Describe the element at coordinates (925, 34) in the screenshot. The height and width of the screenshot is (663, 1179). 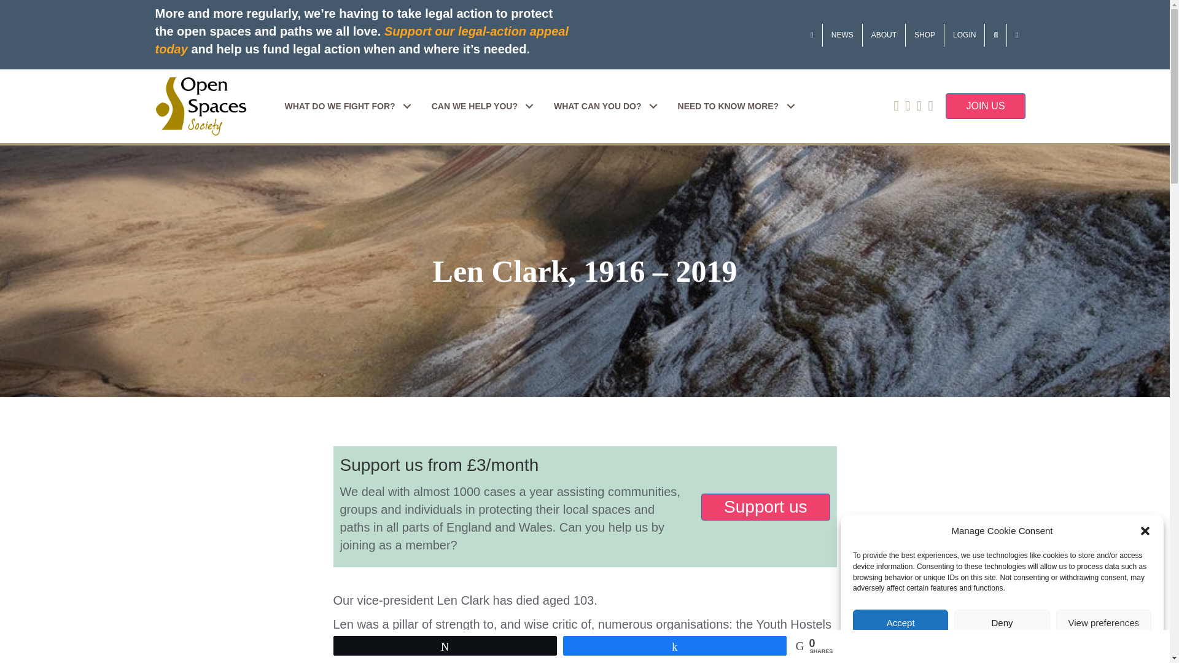
I see `SHOP` at that location.